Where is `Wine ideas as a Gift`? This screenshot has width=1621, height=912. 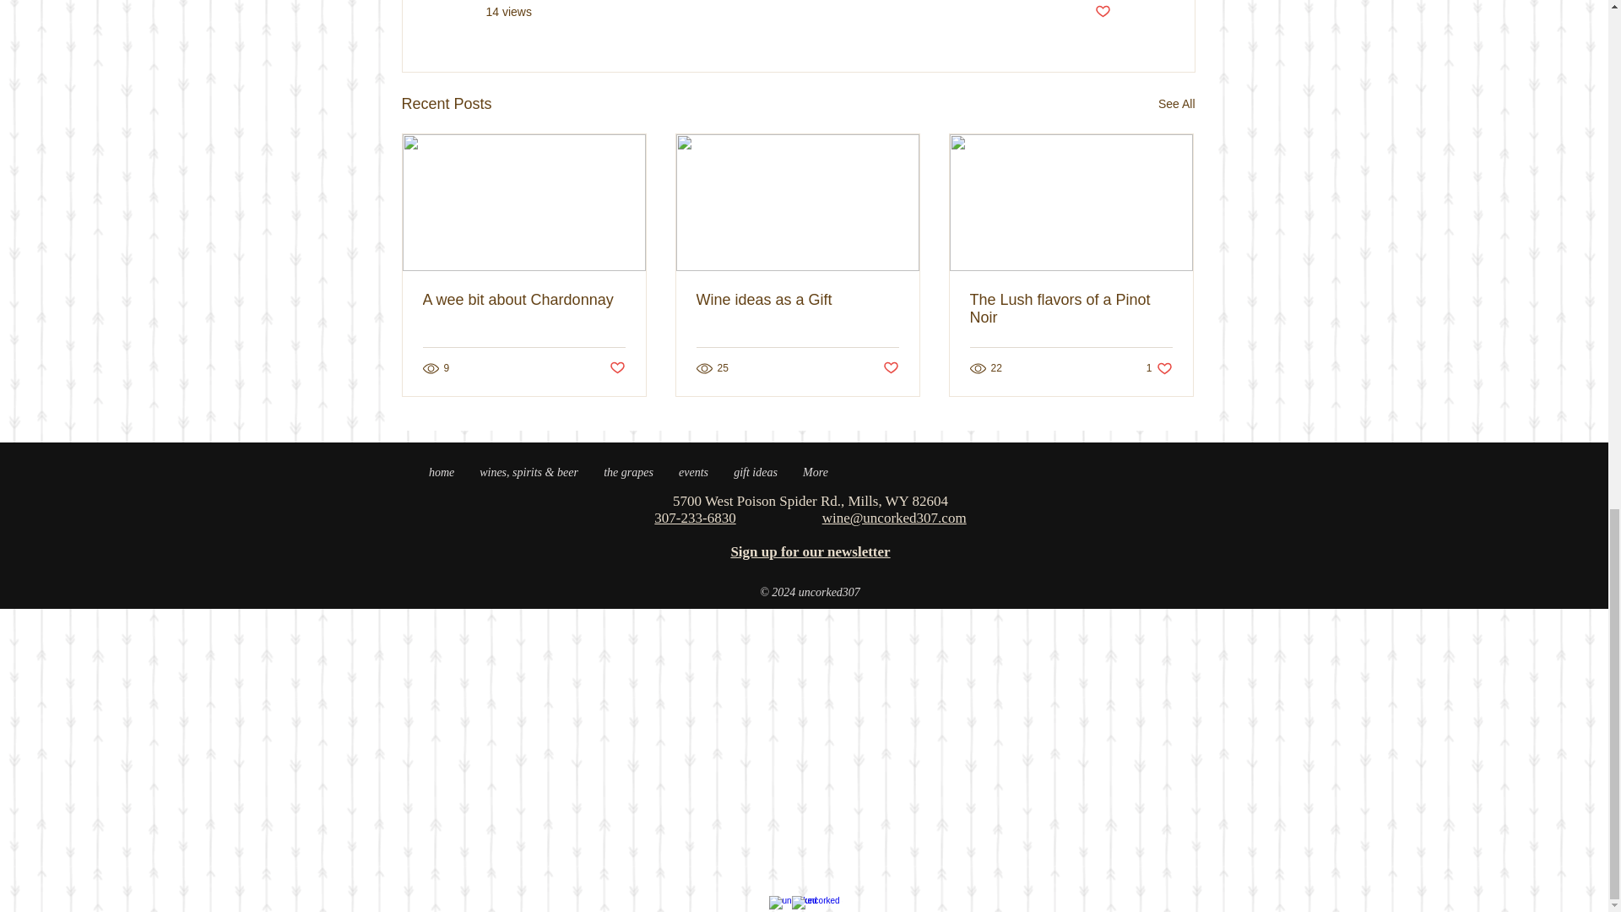 Wine ideas as a Gift is located at coordinates (796, 300).